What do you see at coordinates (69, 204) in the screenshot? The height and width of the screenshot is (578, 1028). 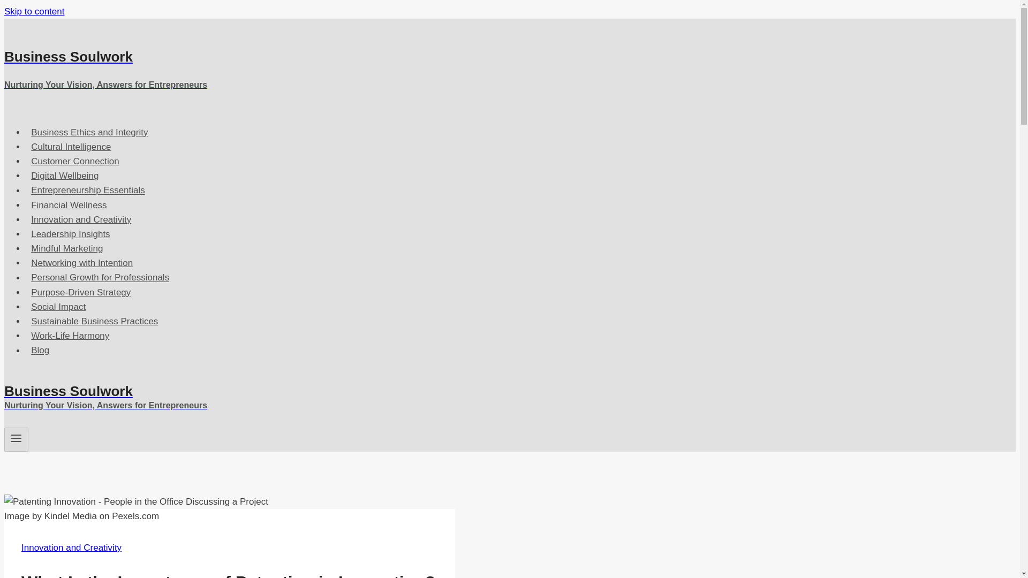 I see `Financial Wellness` at bounding box center [69, 204].